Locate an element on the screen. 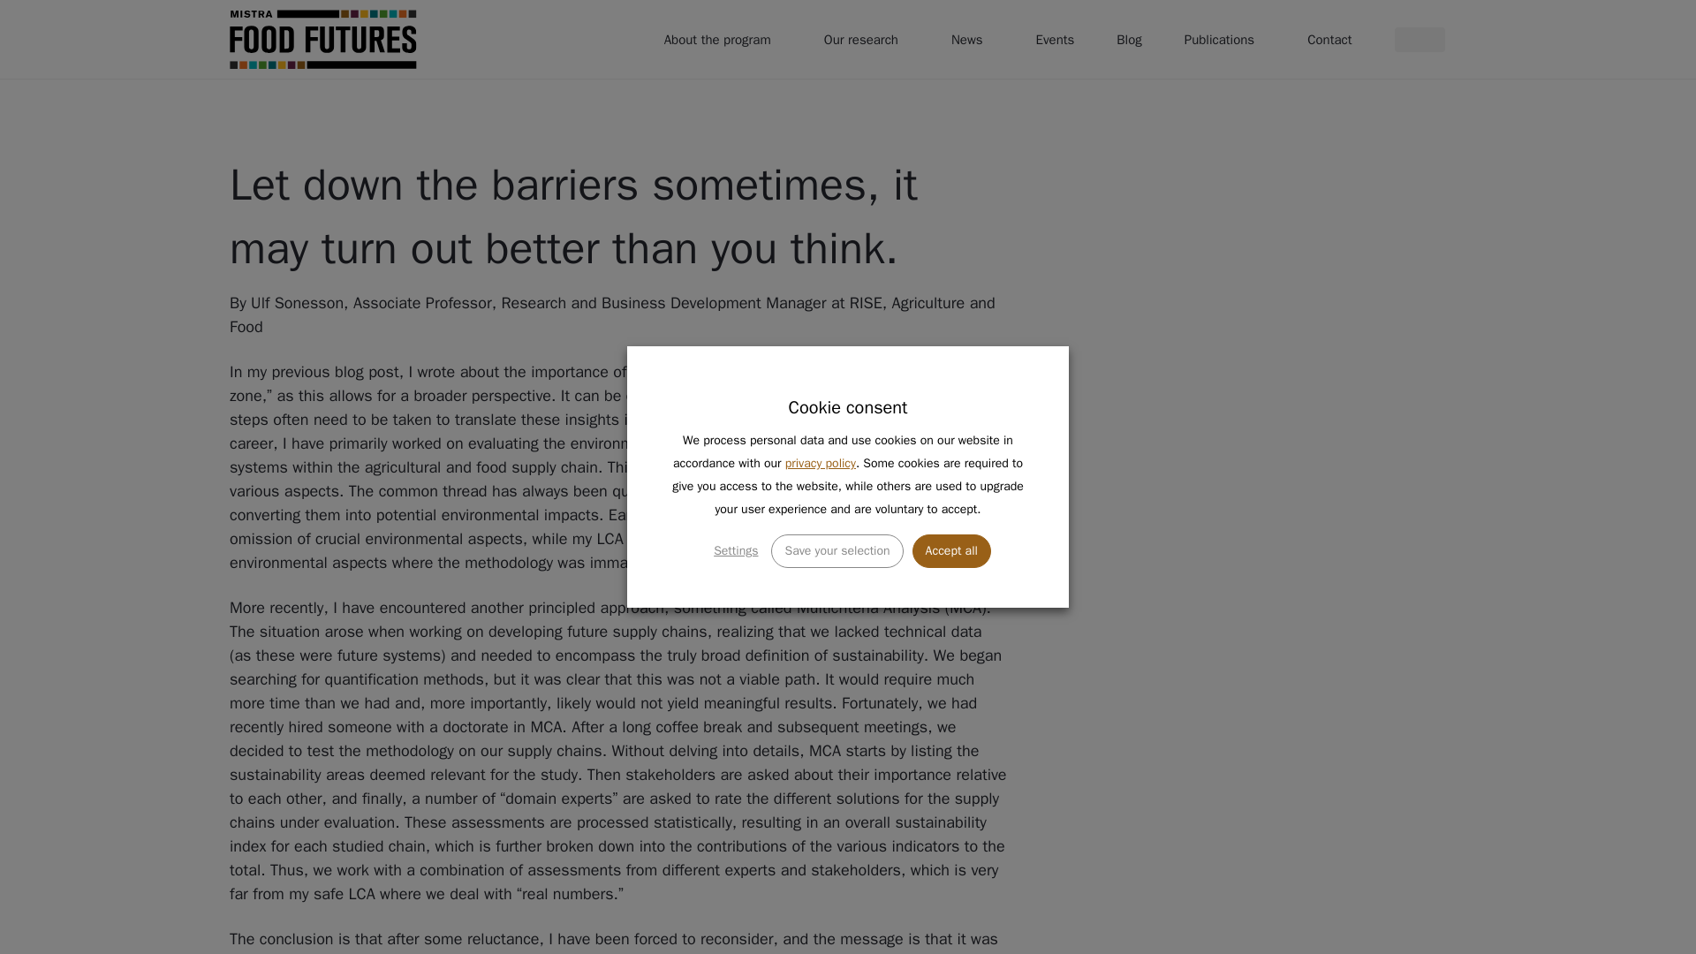 This screenshot has width=1696, height=954. Publications is located at coordinates (1224, 39).